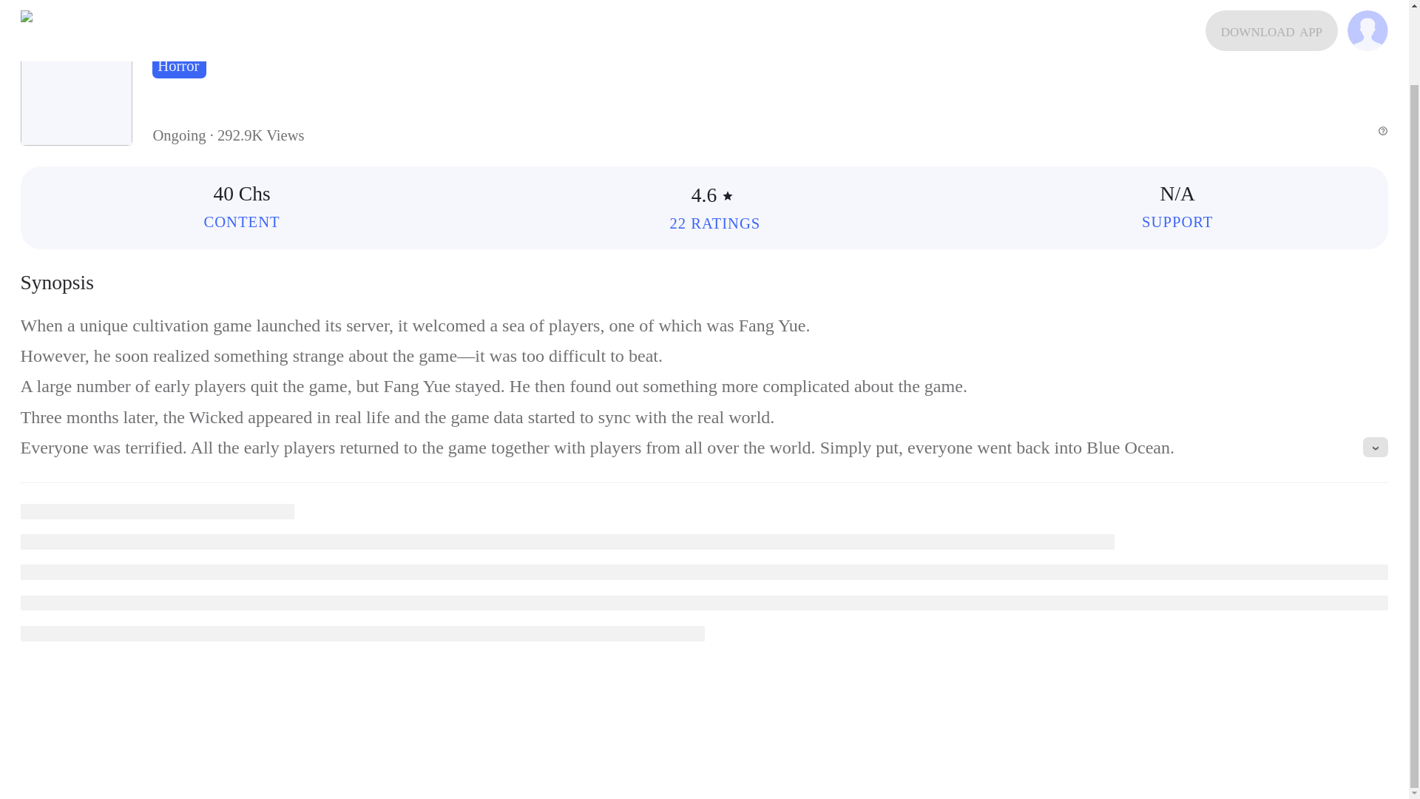  What do you see at coordinates (714, 223) in the screenshot?
I see `Reviews` at bounding box center [714, 223].